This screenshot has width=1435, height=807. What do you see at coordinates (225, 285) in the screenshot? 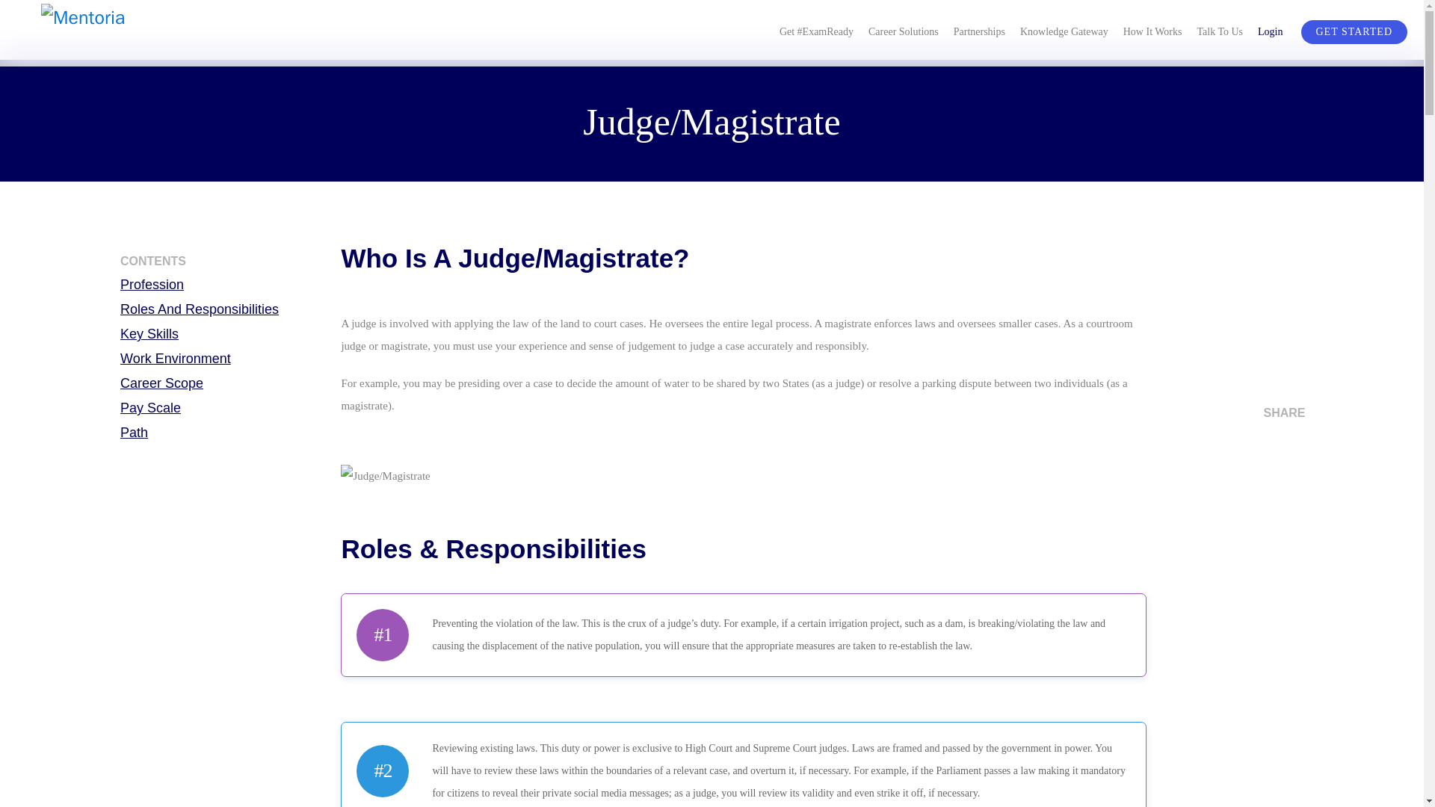
I see `Profession` at bounding box center [225, 285].